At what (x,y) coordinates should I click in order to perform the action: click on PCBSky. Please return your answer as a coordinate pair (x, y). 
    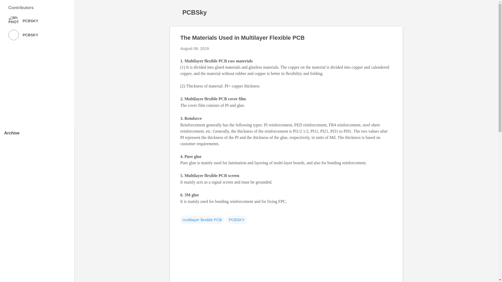
    Looking at the image, I should click on (195, 12).